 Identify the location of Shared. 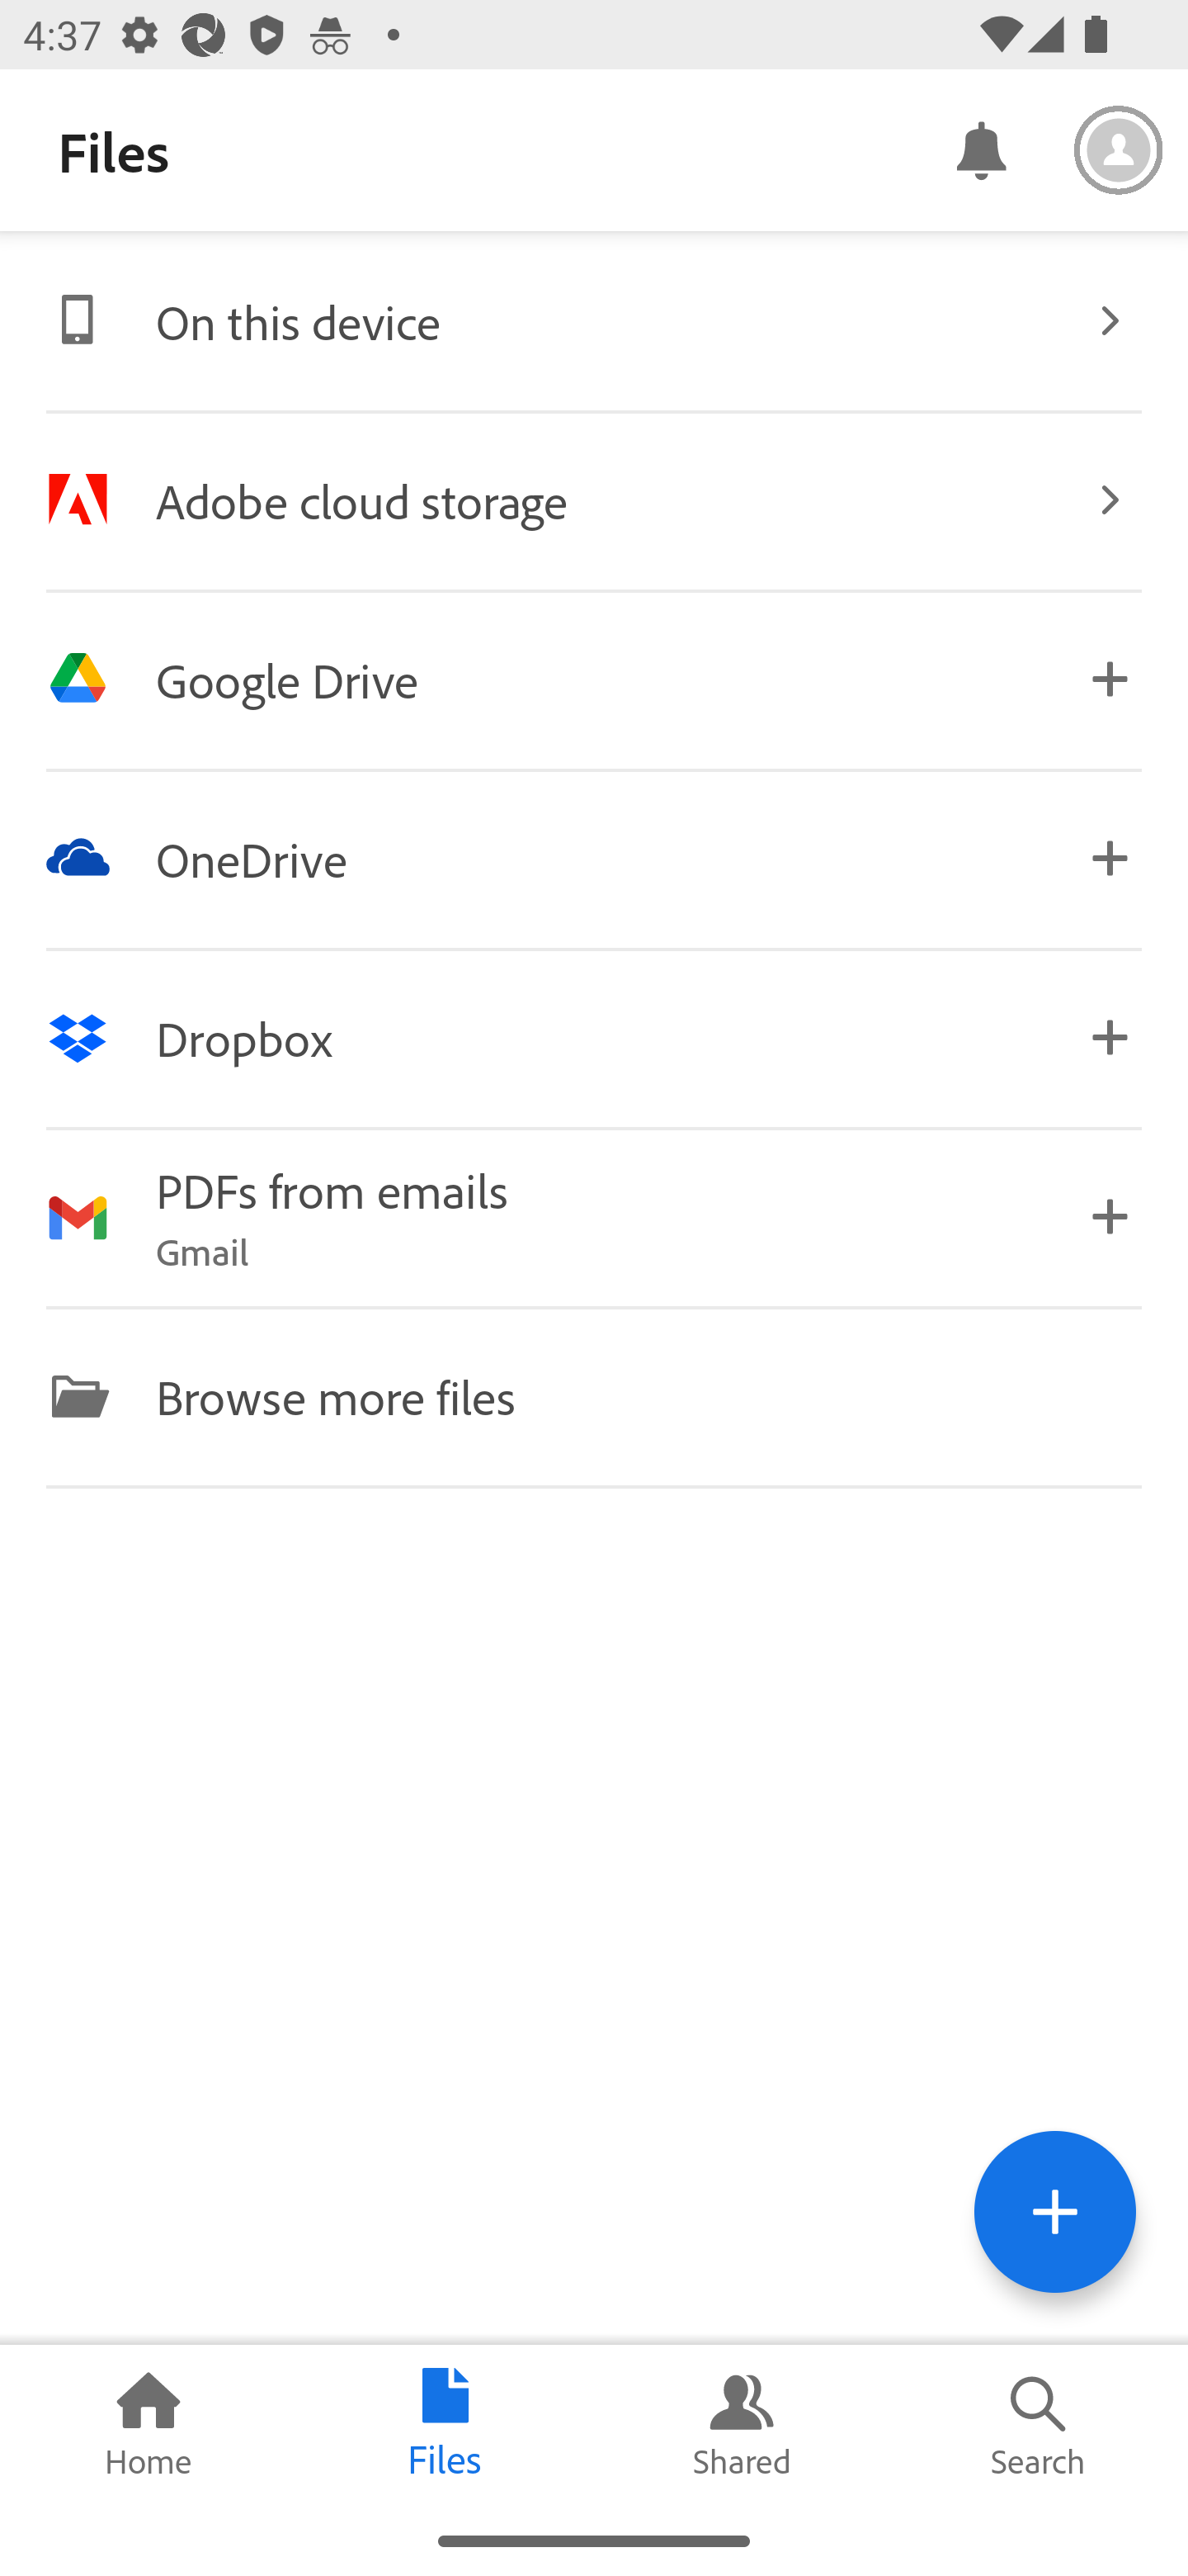
(742, 2425).